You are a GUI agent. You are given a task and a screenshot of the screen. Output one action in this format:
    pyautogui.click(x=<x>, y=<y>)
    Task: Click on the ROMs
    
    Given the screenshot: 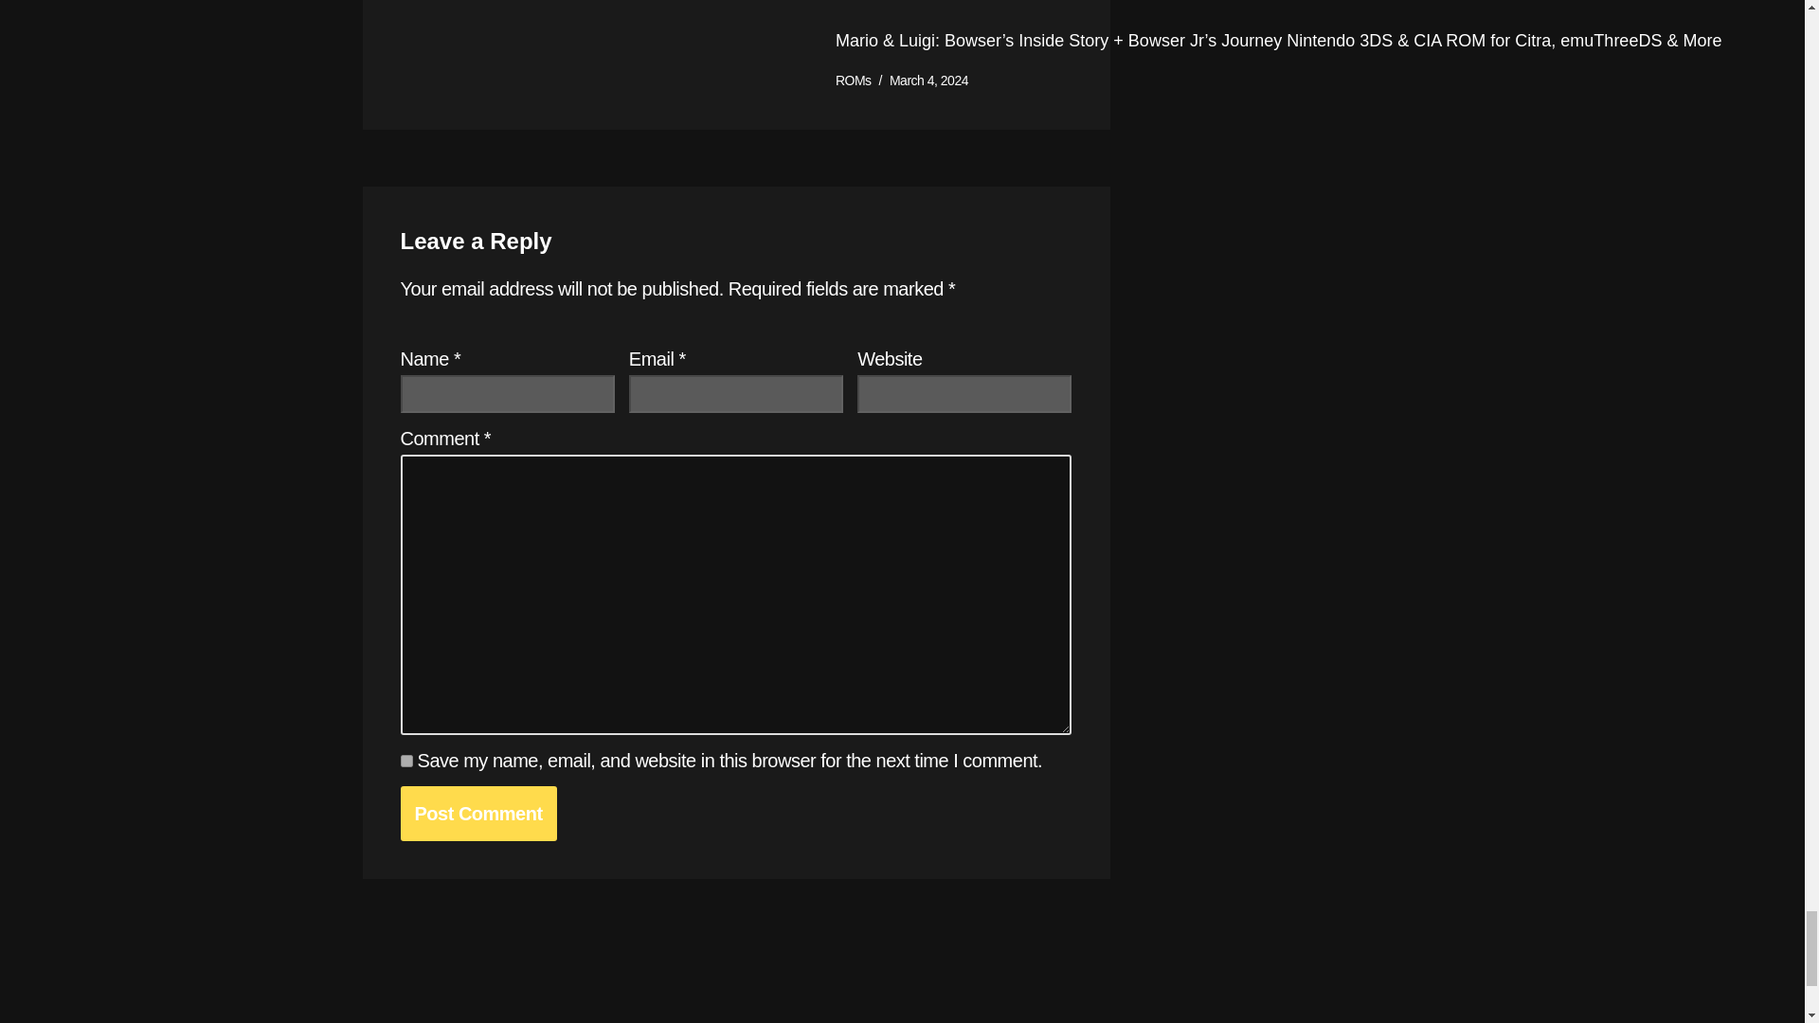 What is the action you would take?
    pyautogui.click(x=853, y=80)
    